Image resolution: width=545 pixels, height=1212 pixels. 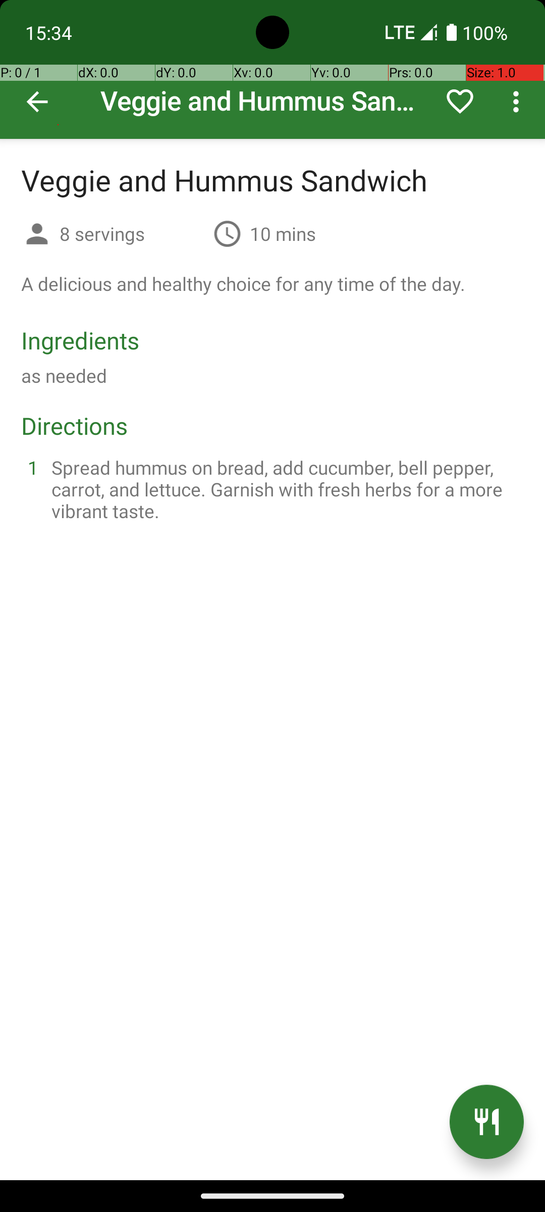 What do you see at coordinates (285, 489) in the screenshot?
I see `Spread hummus on bread, add cucumber, bell pepper, carrot, and lettuce. Garnish with fresh herbs for a more vibrant taste.` at bounding box center [285, 489].